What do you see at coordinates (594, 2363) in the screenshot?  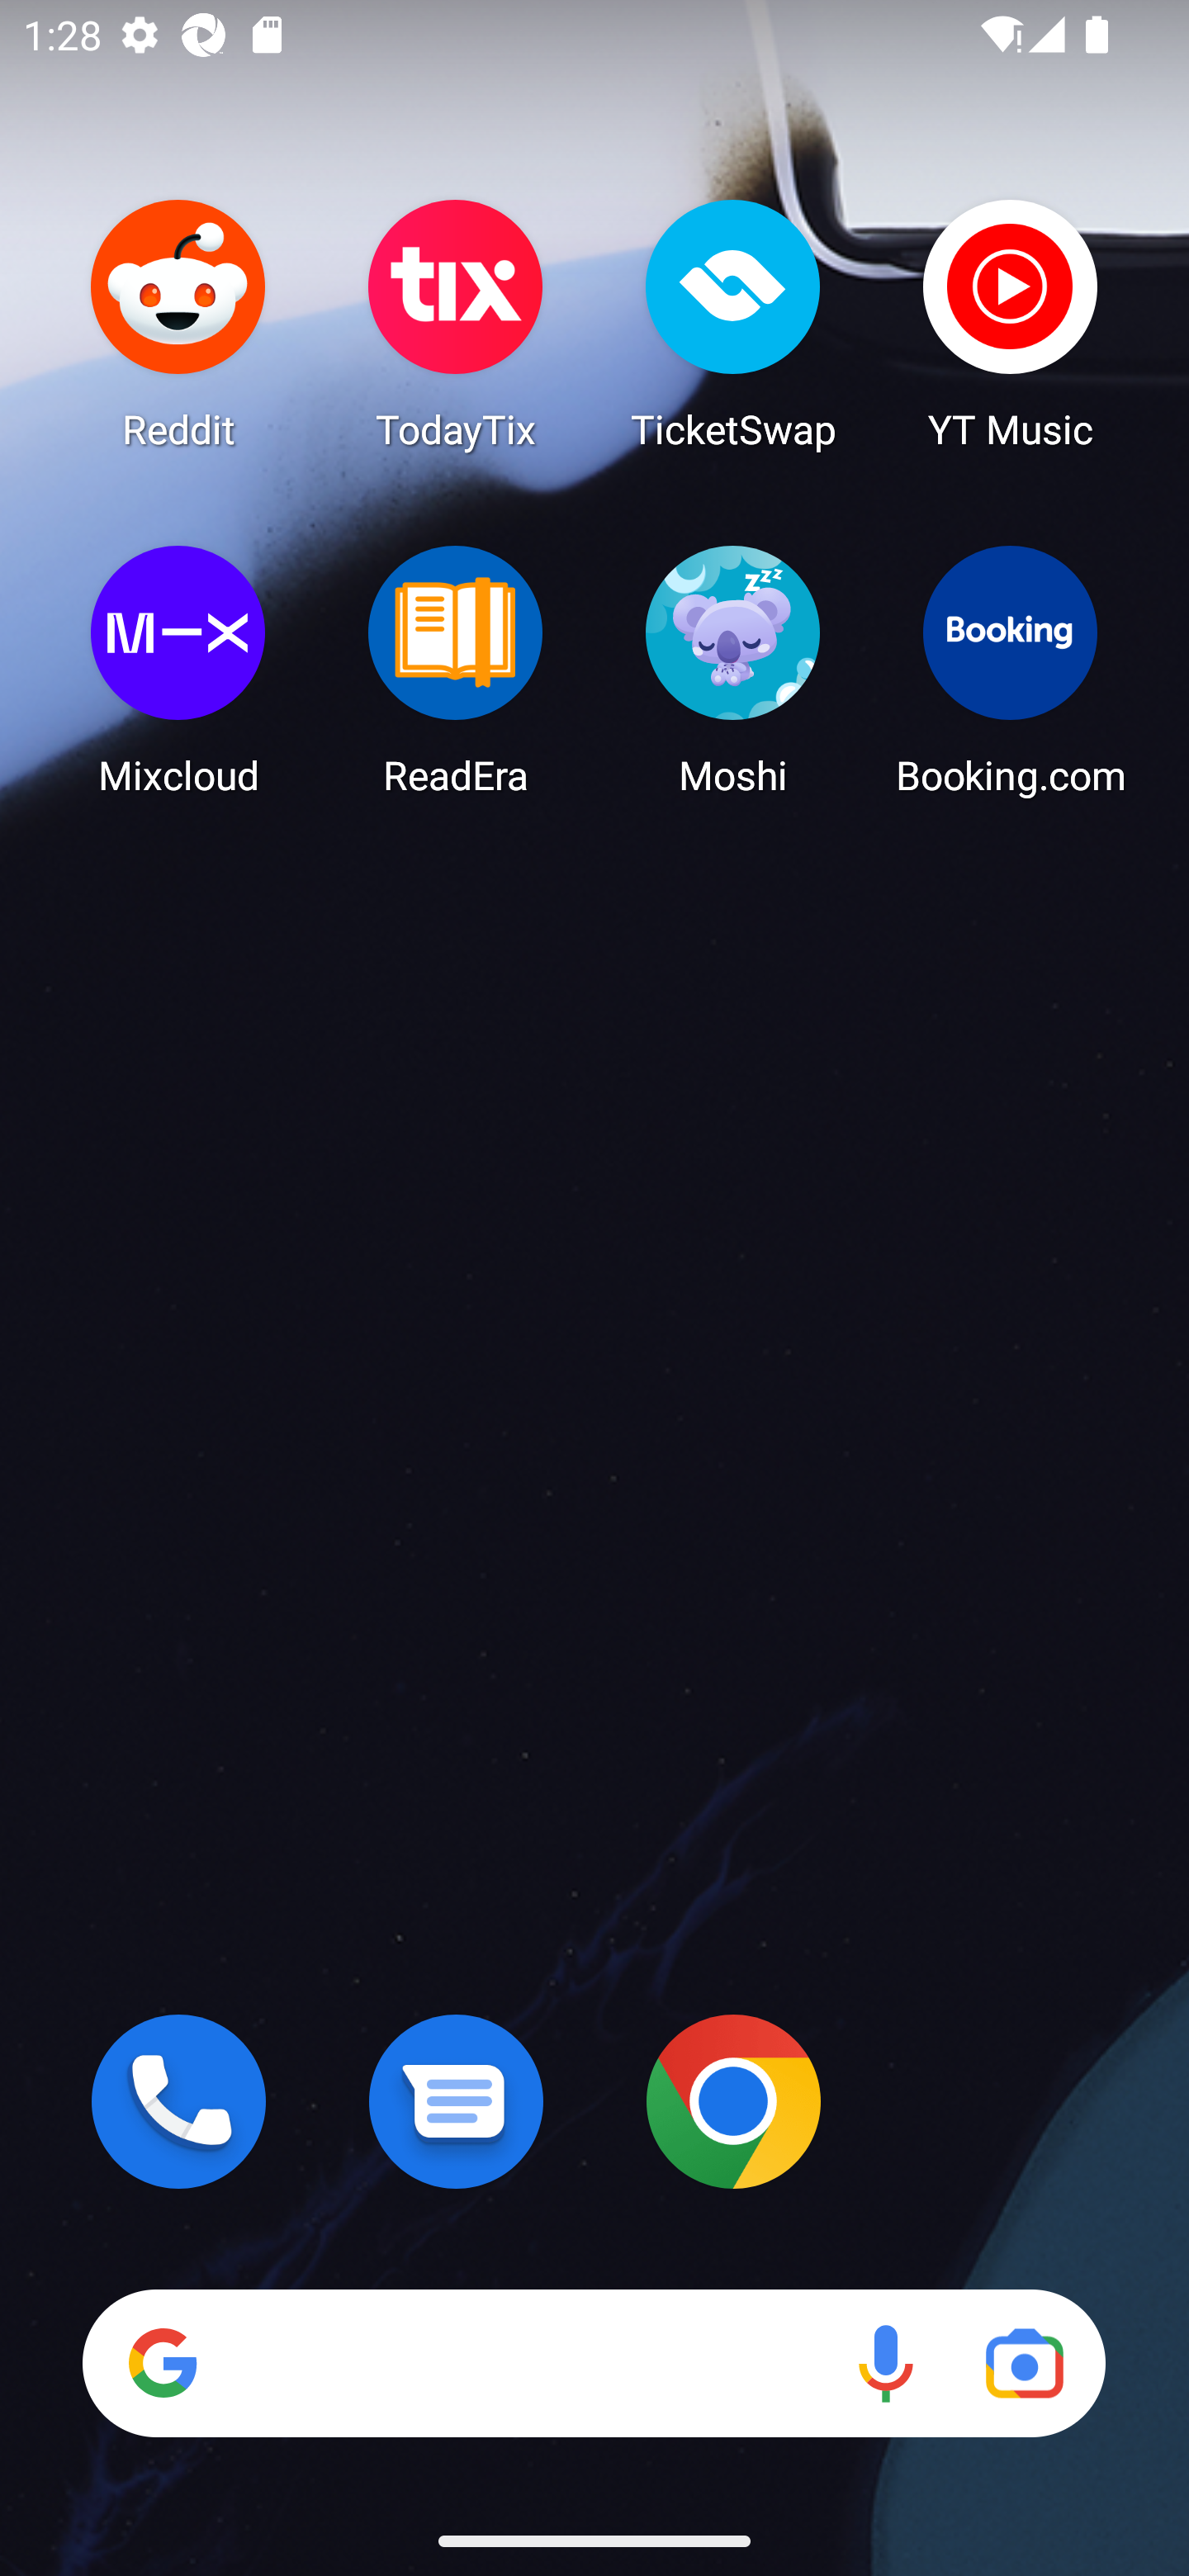 I see `Search Voice search Google Lens` at bounding box center [594, 2363].